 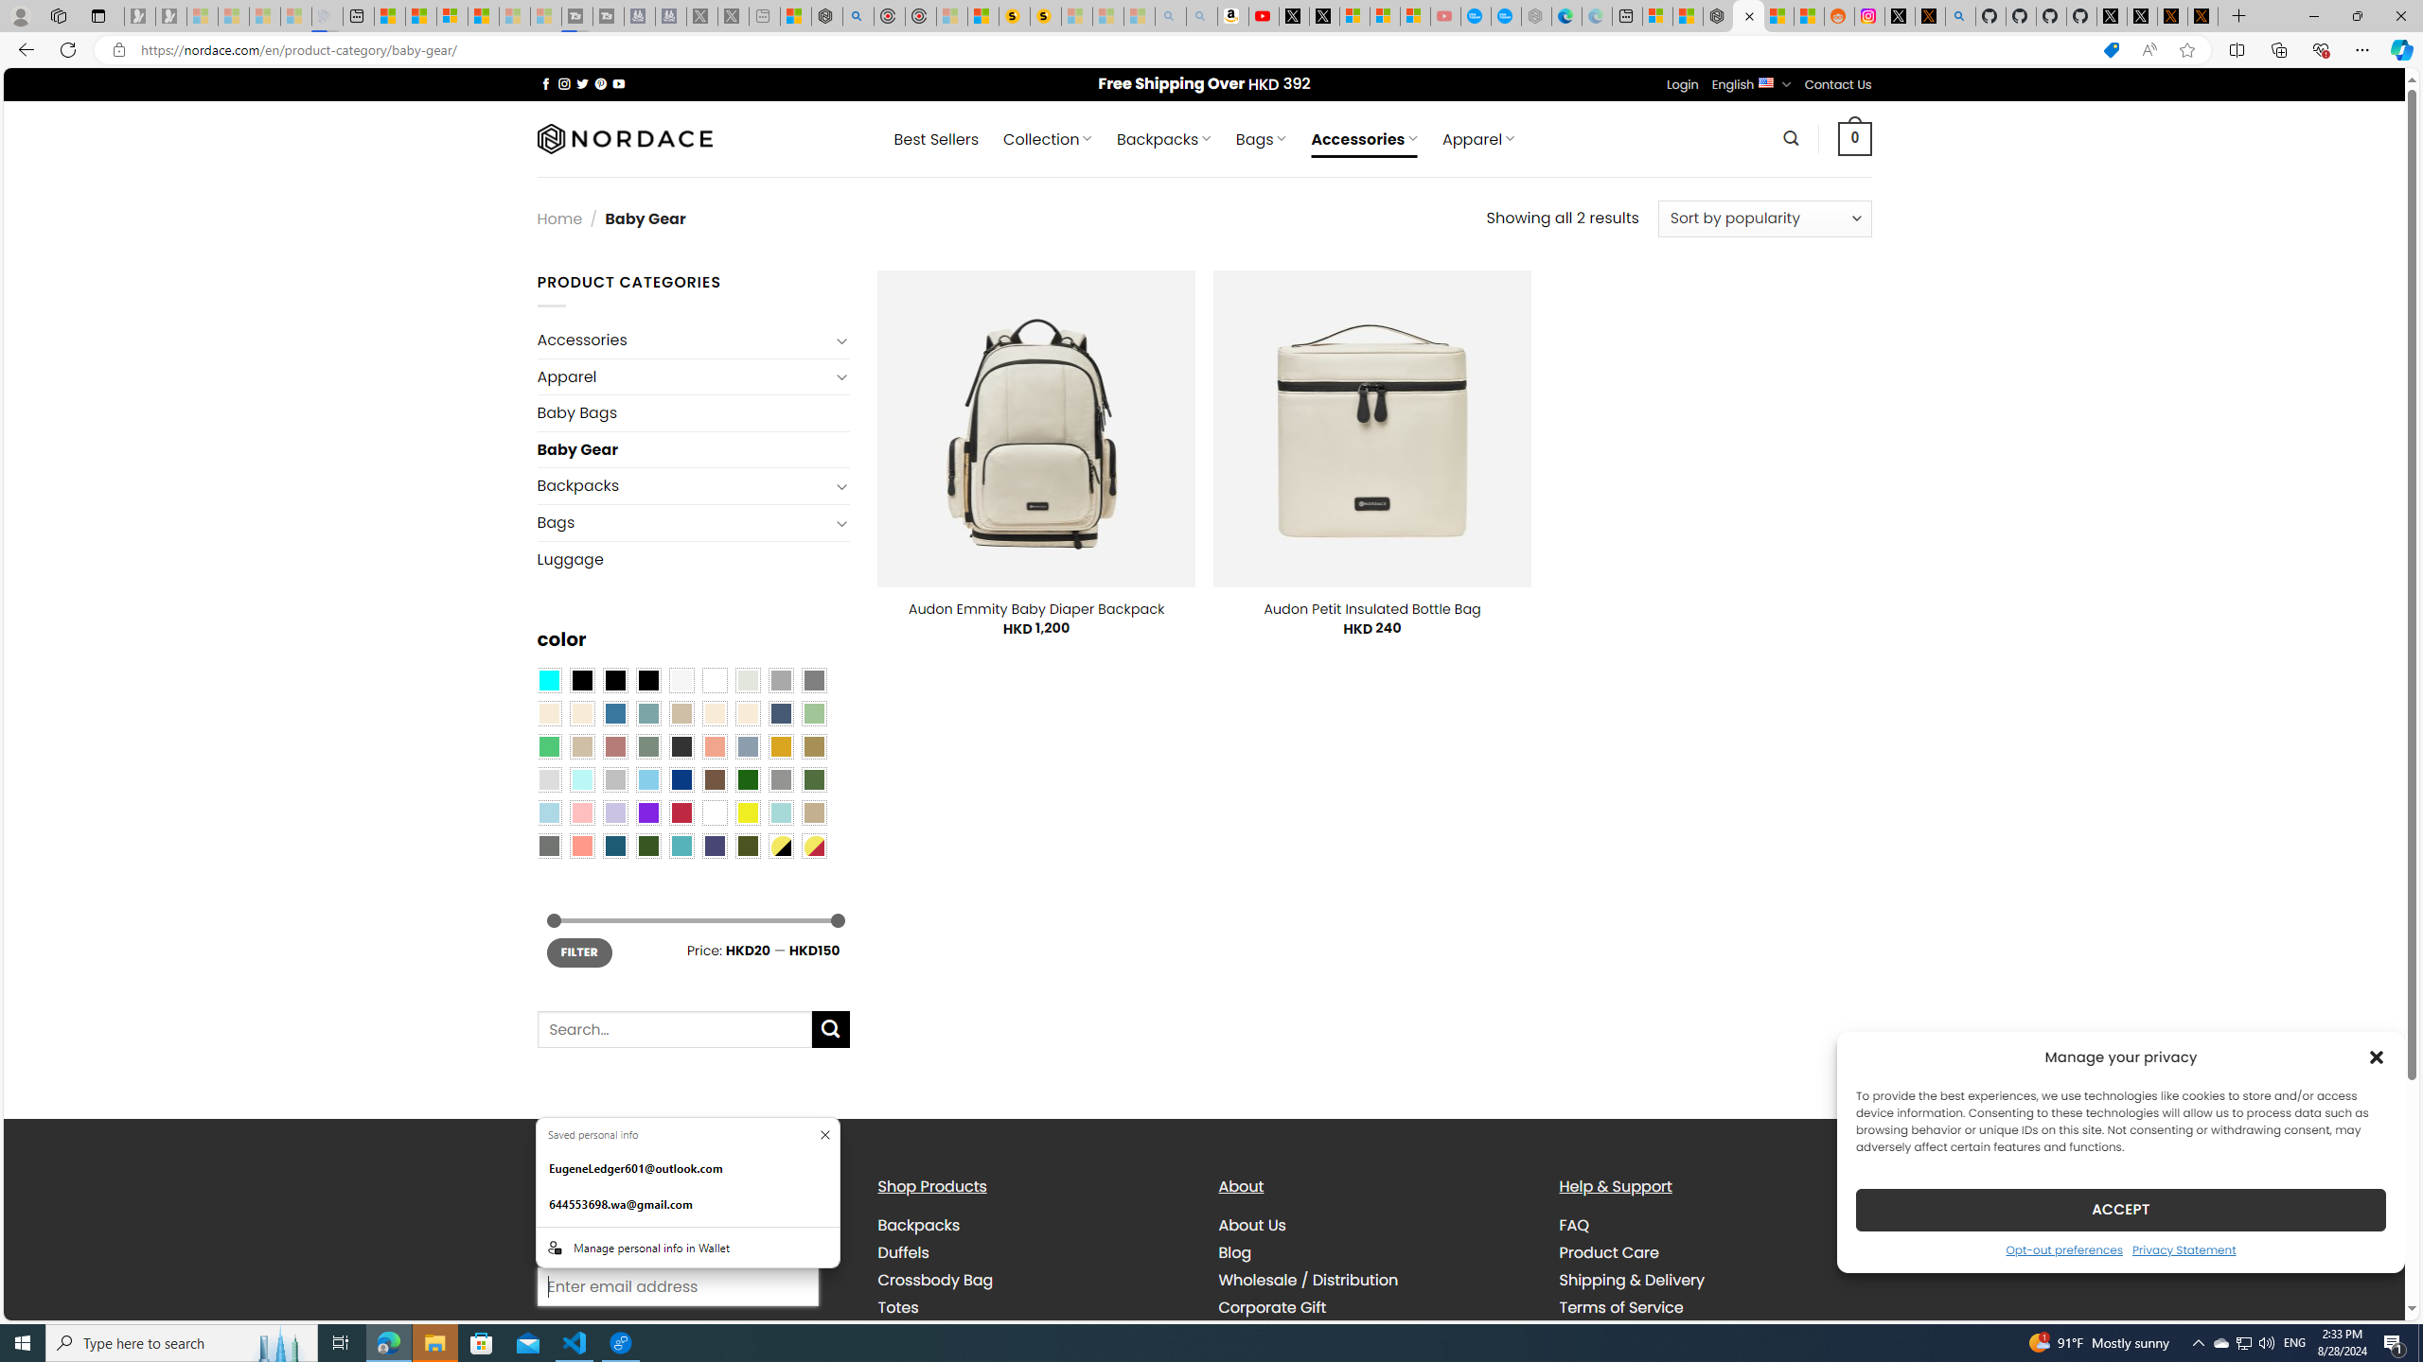 I want to click on Light Green, so click(x=814, y=713).